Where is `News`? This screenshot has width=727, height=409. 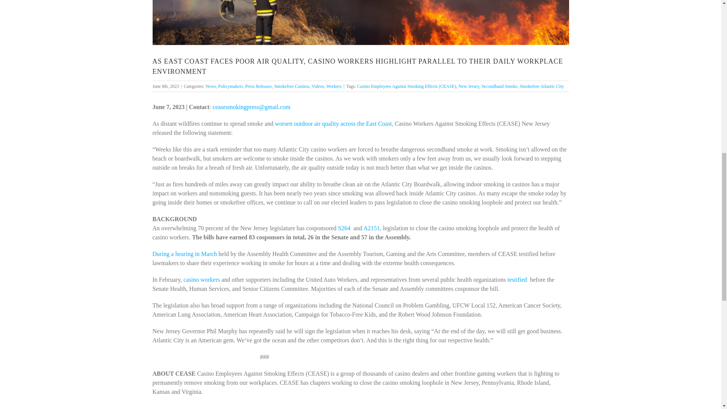
News is located at coordinates (211, 86).